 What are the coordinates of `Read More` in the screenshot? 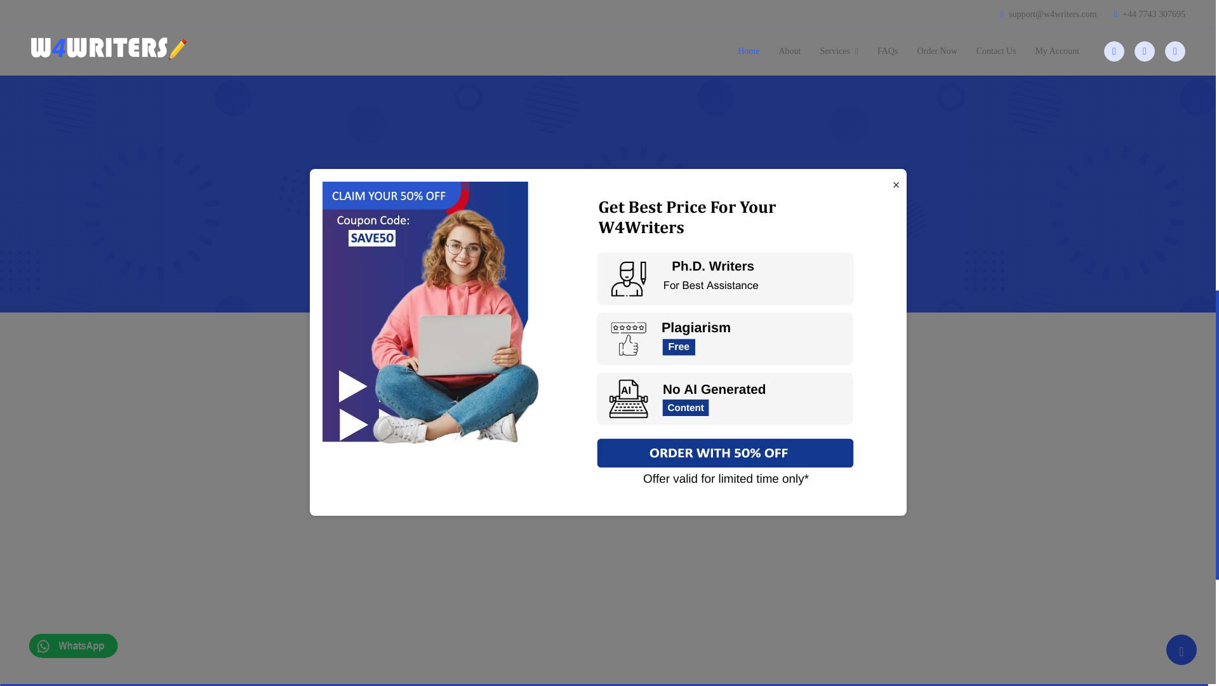 It's located at (896, 509).